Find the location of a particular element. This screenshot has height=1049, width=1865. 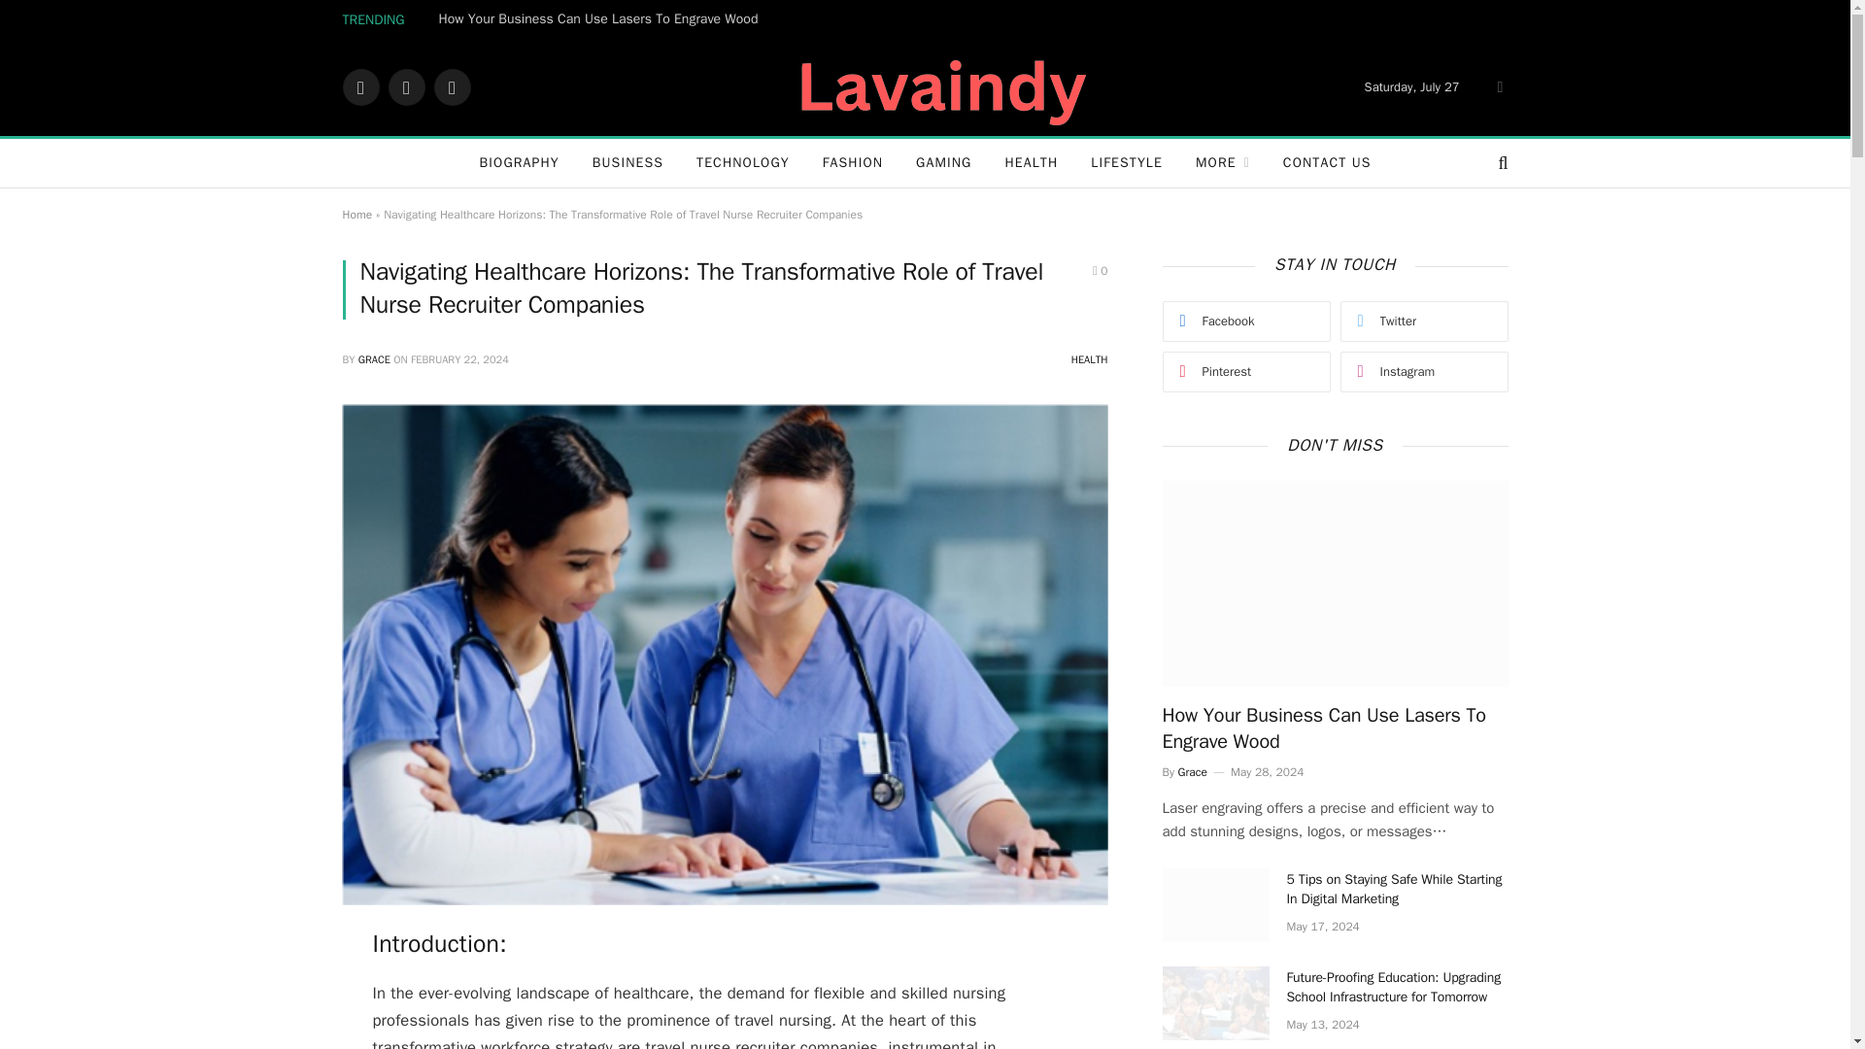

MORE is located at coordinates (1222, 163).